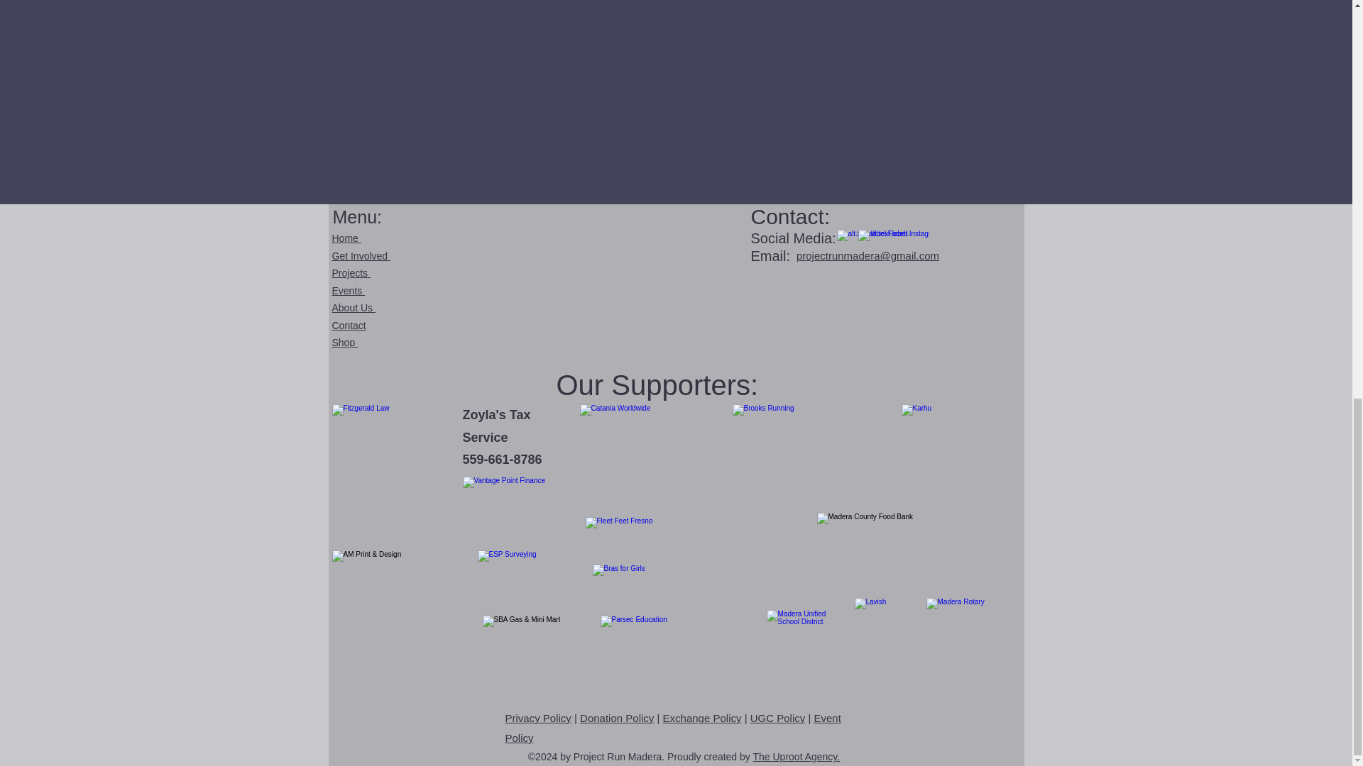 Image resolution: width=1363 pixels, height=766 pixels. What do you see at coordinates (684, 650) in the screenshot?
I see `Parsec Education` at bounding box center [684, 650].